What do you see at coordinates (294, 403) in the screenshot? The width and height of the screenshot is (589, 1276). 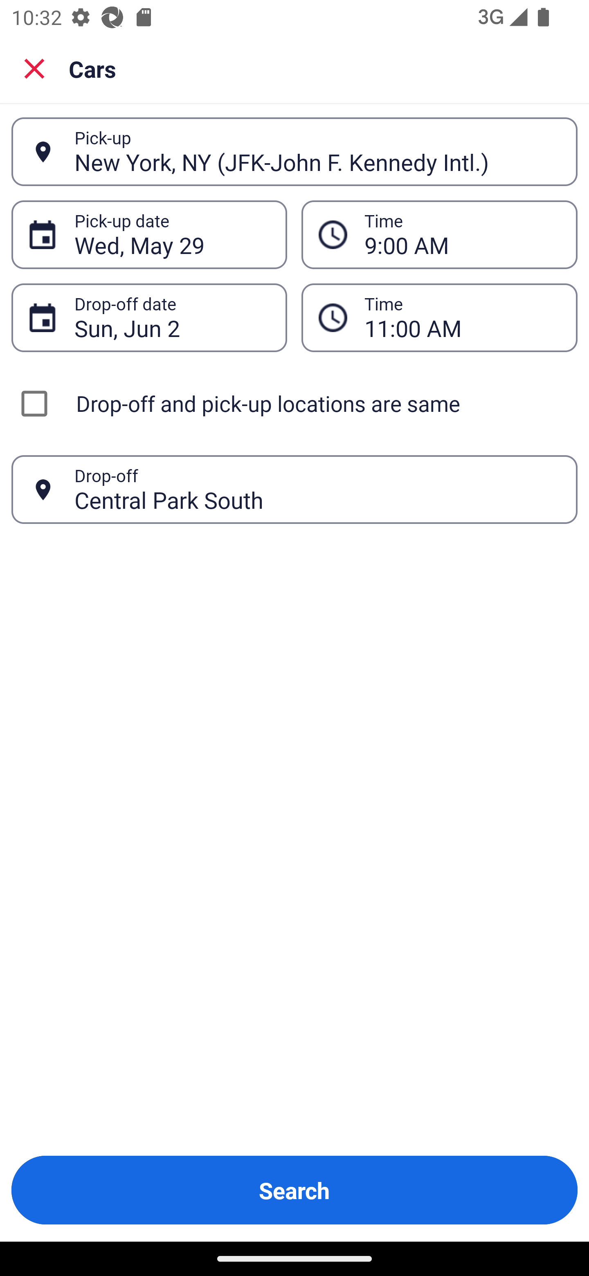 I see `Drop-off and pick-up locations are same` at bounding box center [294, 403].